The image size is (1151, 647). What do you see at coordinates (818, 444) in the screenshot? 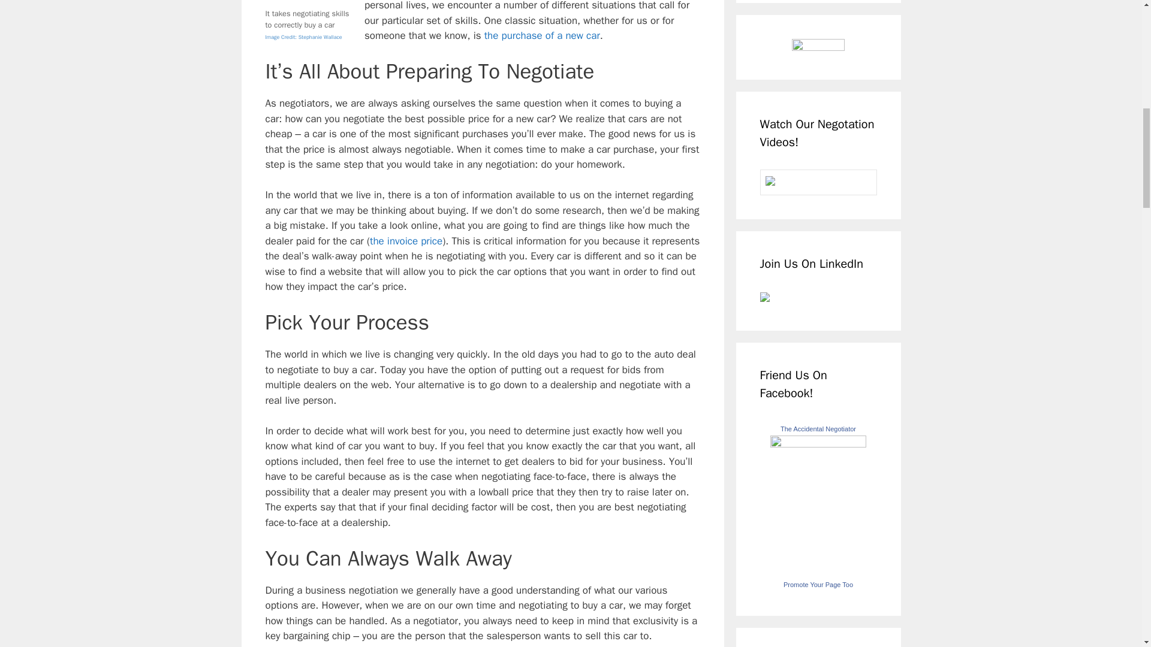
I see `The Accidental Negotiator` at bounding box center [818, 444].